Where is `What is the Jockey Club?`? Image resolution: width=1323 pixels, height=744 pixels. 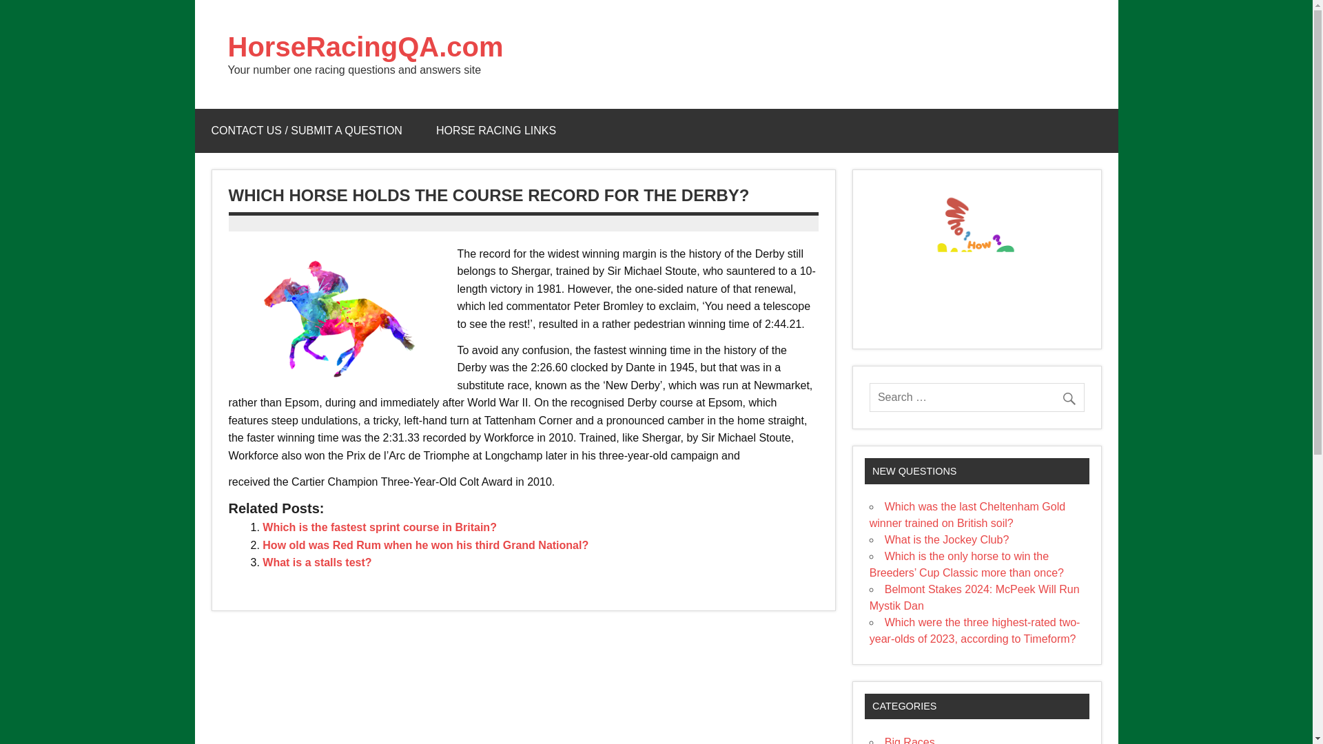 What is the Jockey Club? is located at coordinates (947, 539).